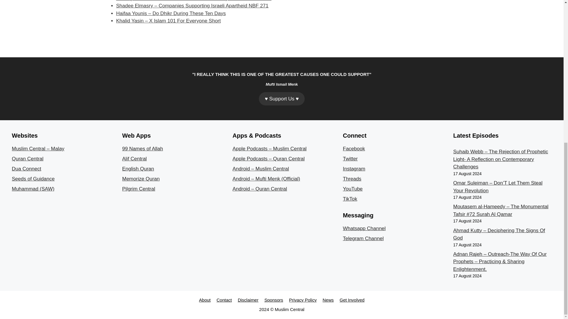 Image resolution: width=568 pixels, height=319 pixels. Describe the element at coordinates (134, 159) in the screenshot. I see `Alif Central` at that location.